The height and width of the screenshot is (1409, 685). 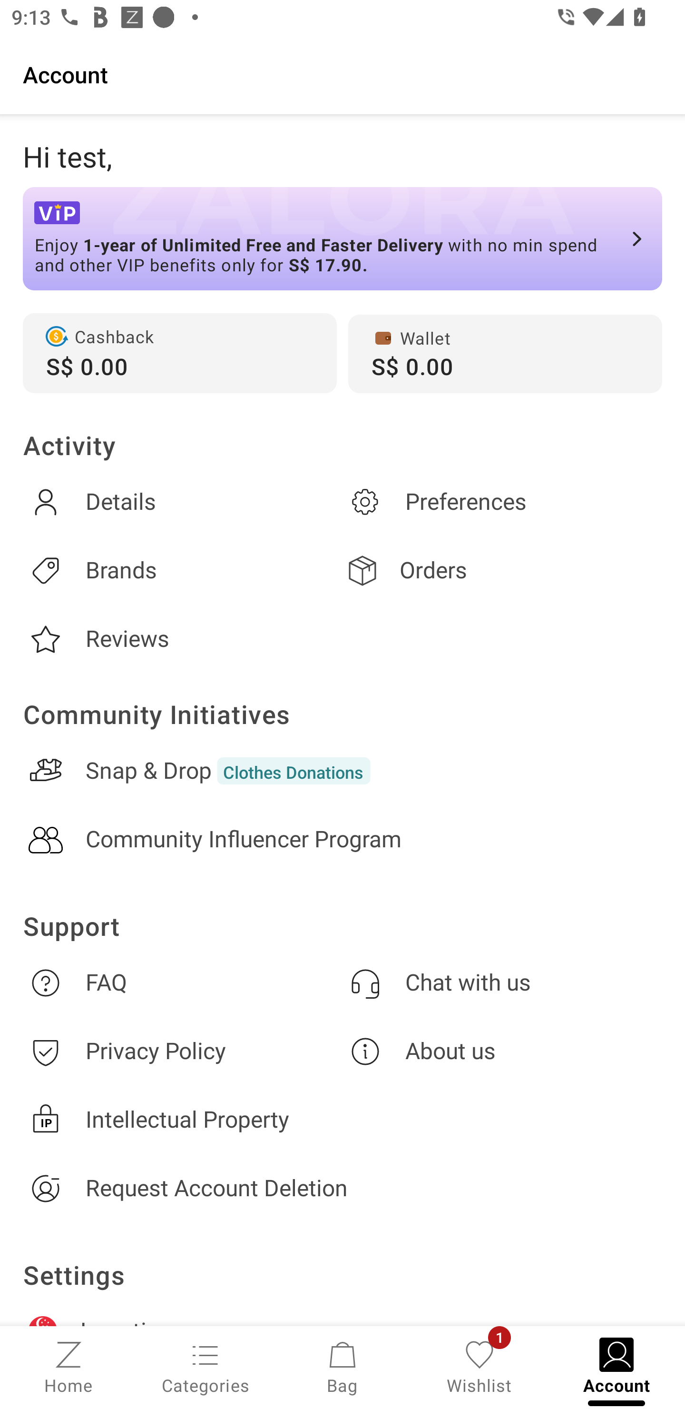 What do you see at coordinates (502, 1052) in the screenshot?
I see `About us` at bounding box center [502, 1052].